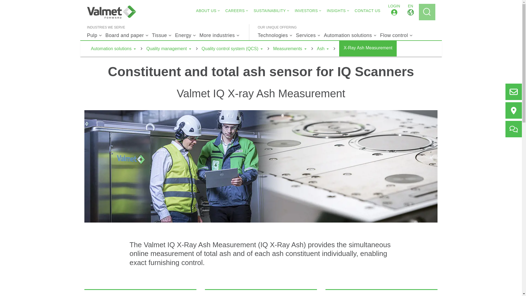 This screenshot has height=296, width=526. Describe the element at coordinates (410, 12) in the screenshot. I see `EN` at that location.